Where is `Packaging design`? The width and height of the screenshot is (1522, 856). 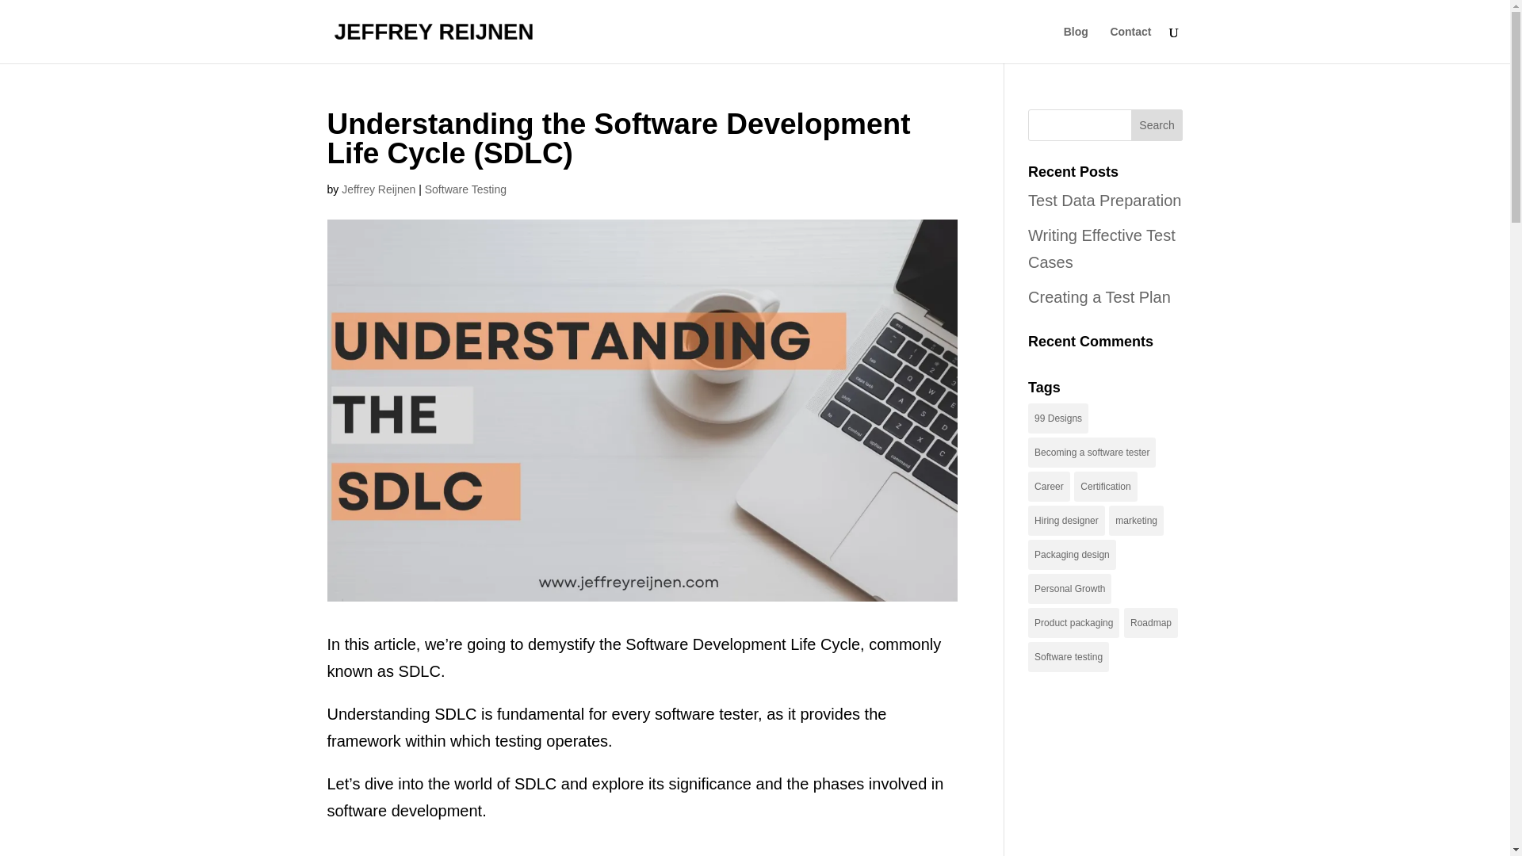
Packaging design is located at coordinates (1072, 555).